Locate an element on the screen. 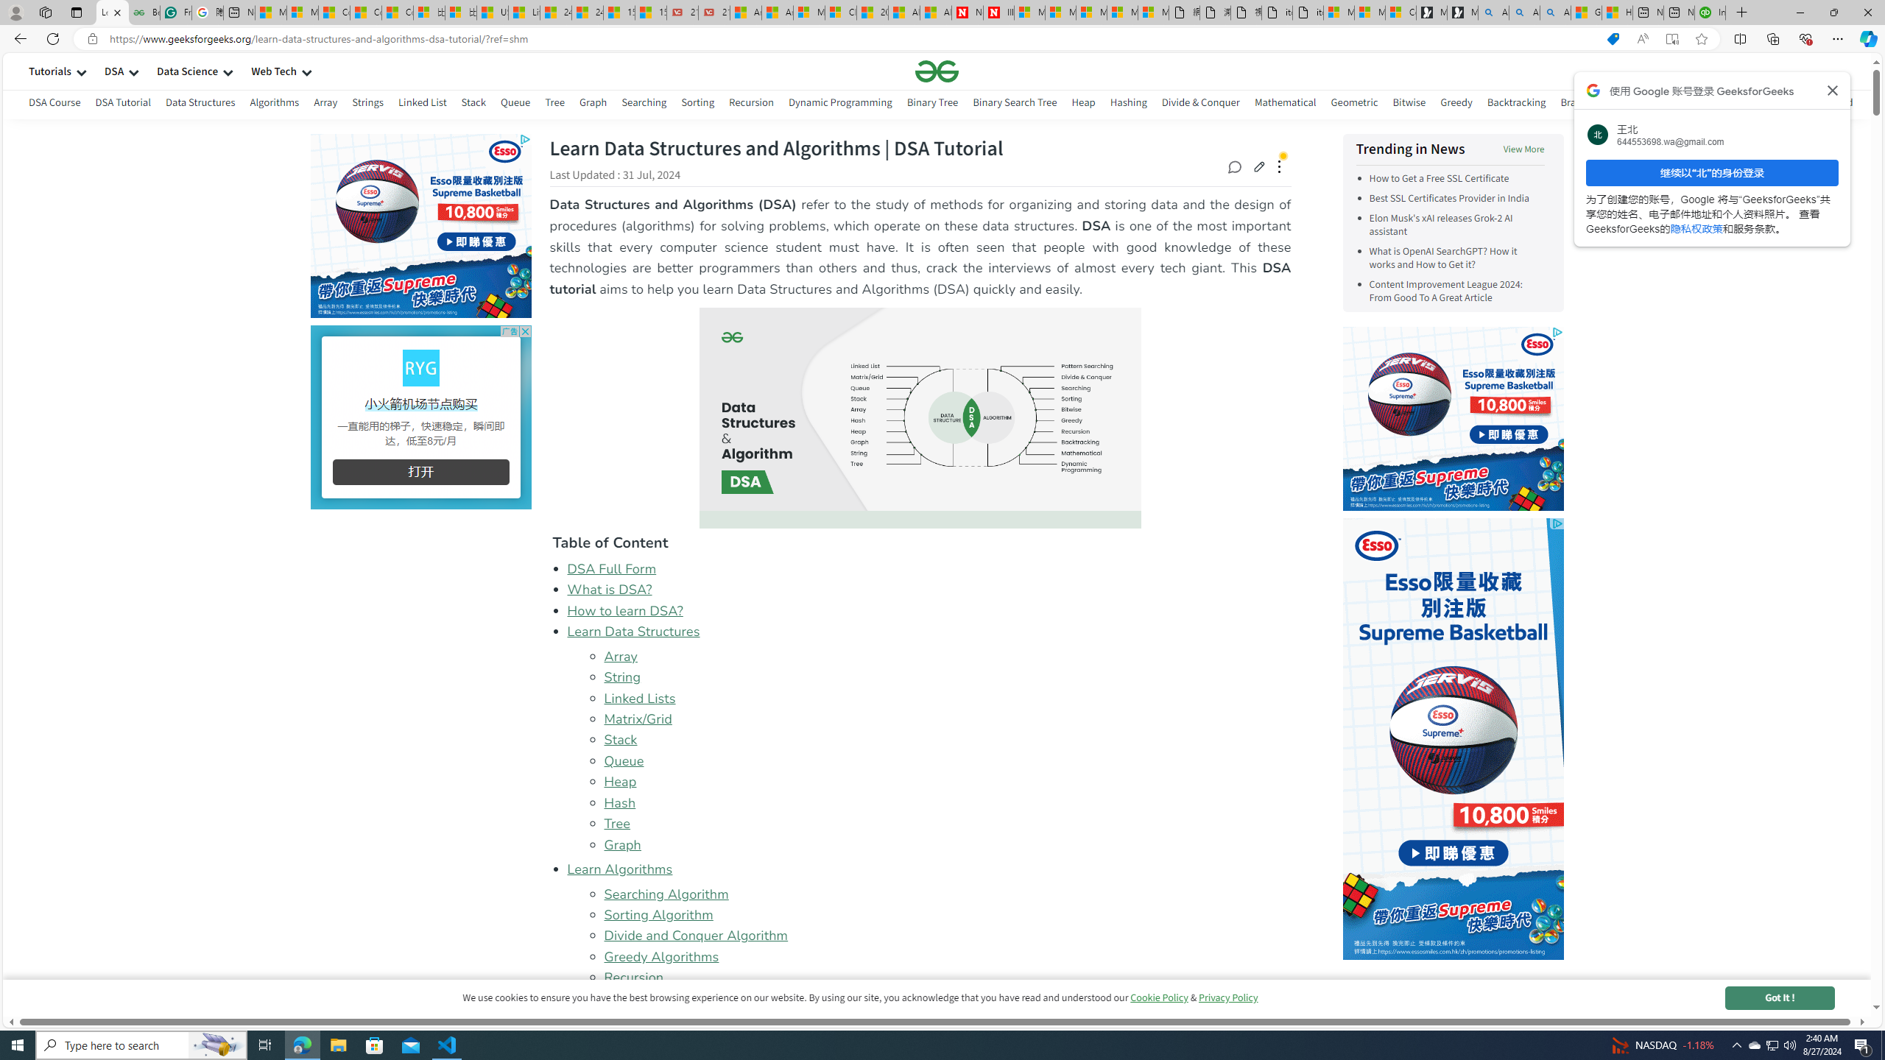  Linked Lists is located at coordinates (640, 698).